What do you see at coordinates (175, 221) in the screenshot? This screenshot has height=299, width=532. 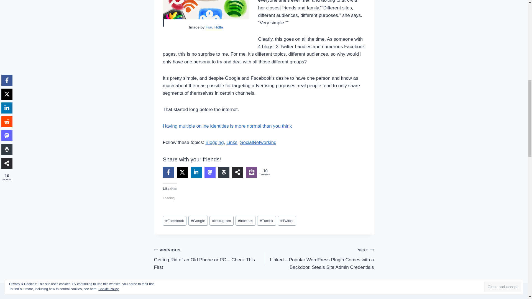 I see `Facebook` at bounding box center [175, 221].